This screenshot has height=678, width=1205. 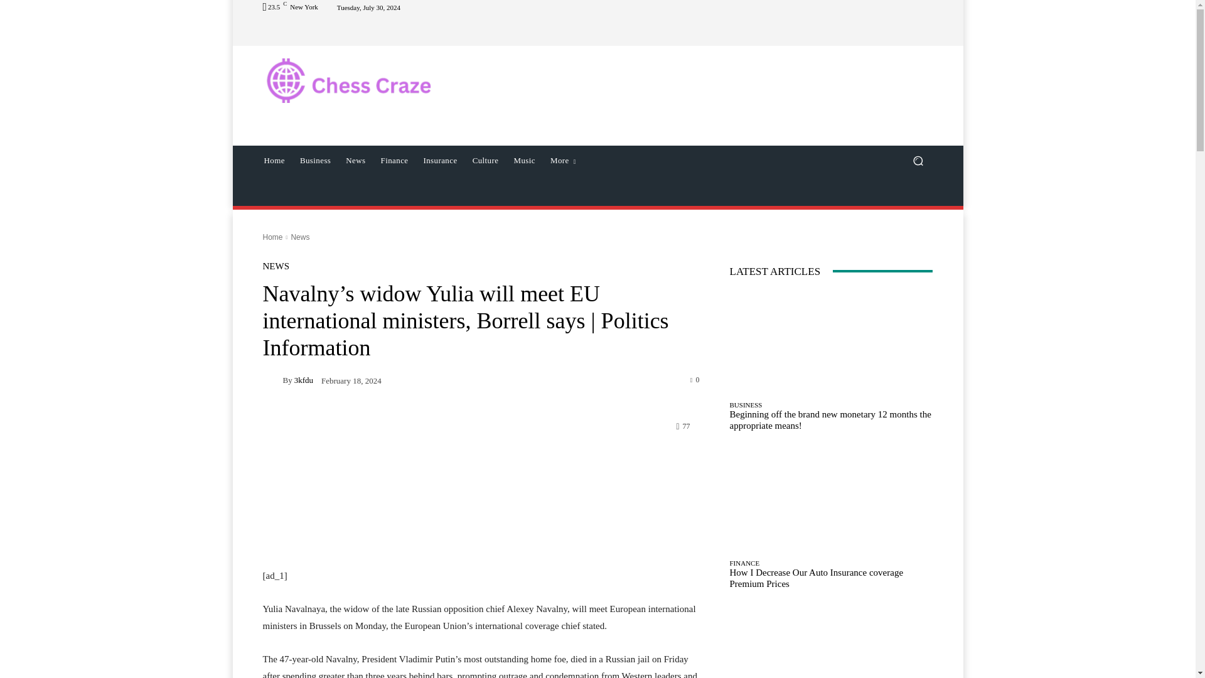 What do you see at coordinates (272, 379) in the screenshot?
I see `3kfdu` at bounding box center [272, 379].